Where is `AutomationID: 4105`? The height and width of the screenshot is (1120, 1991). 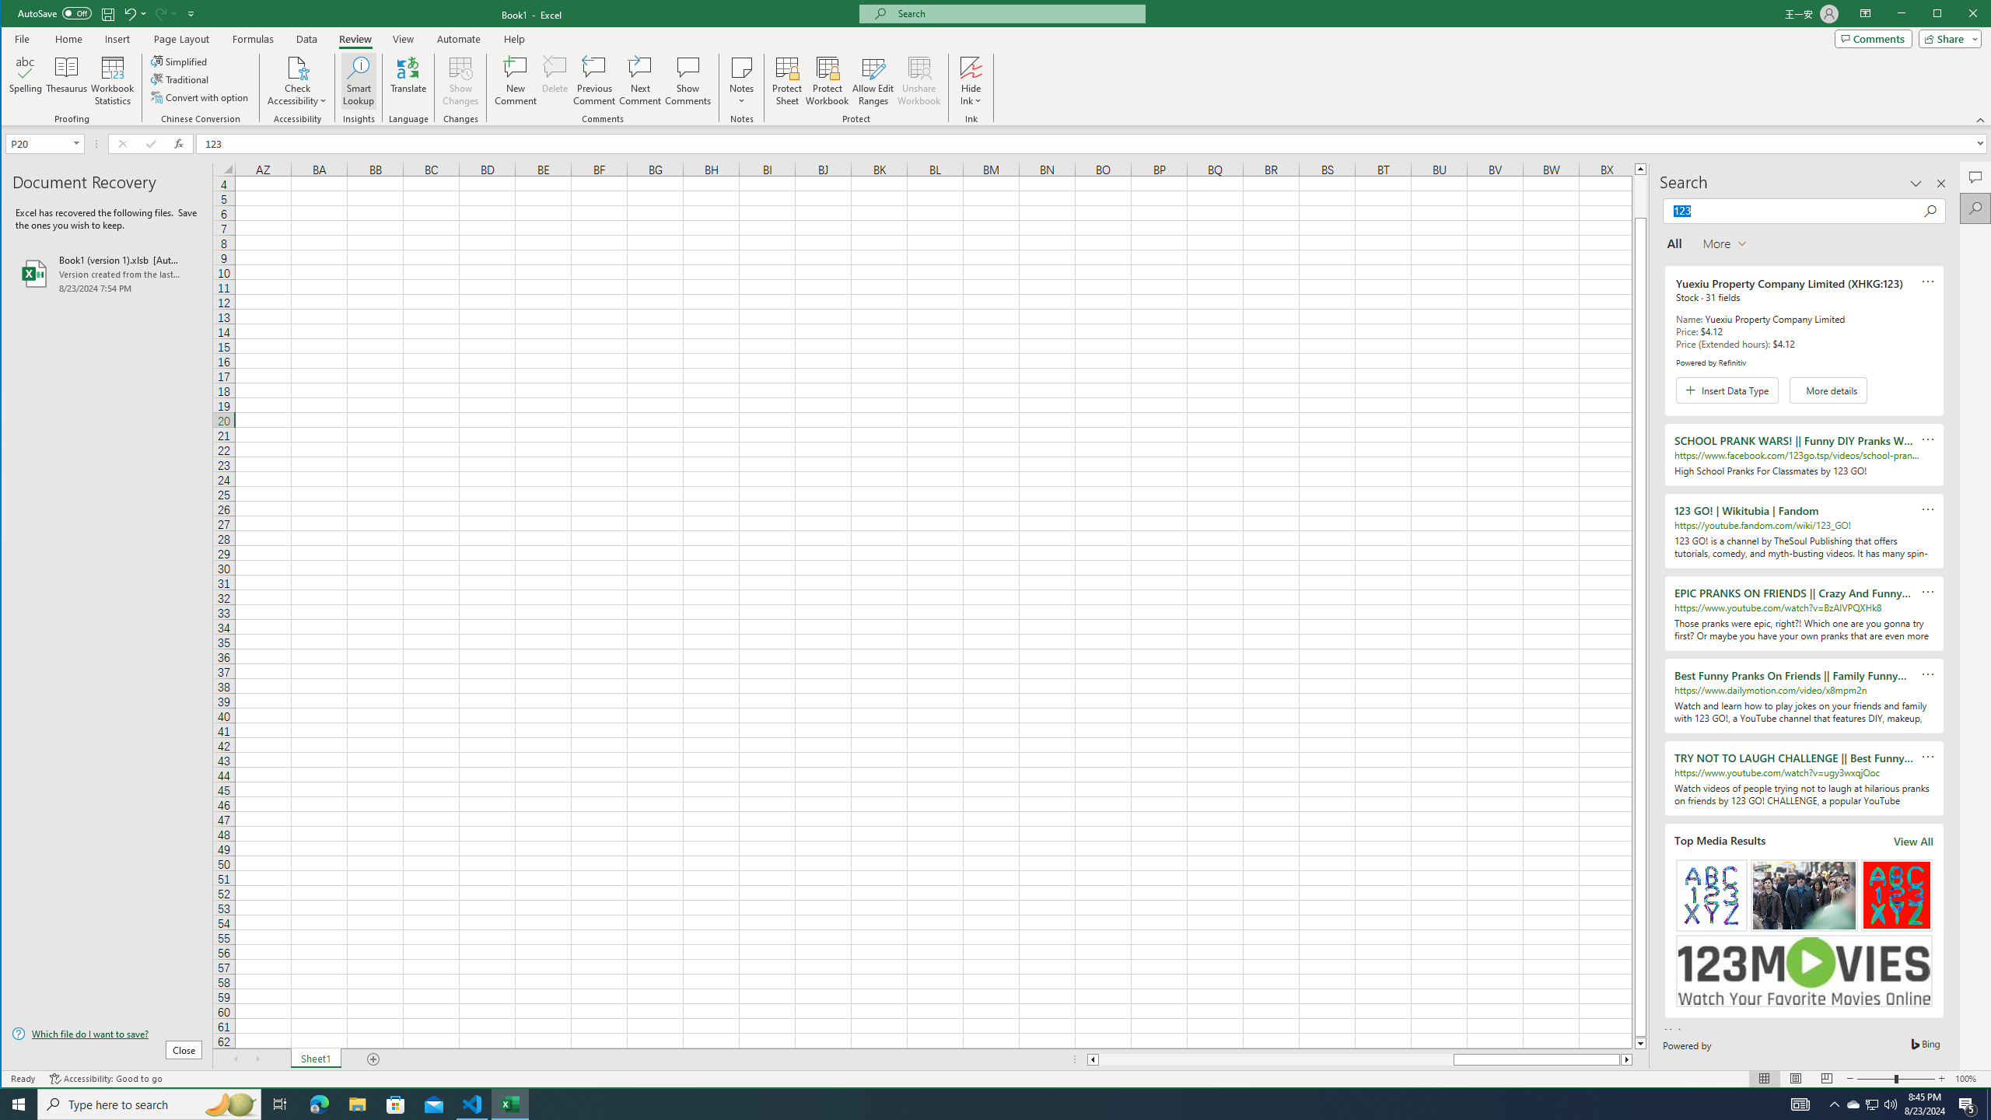 AutomationID: 4105 is located at coordinates (1800, 1104).